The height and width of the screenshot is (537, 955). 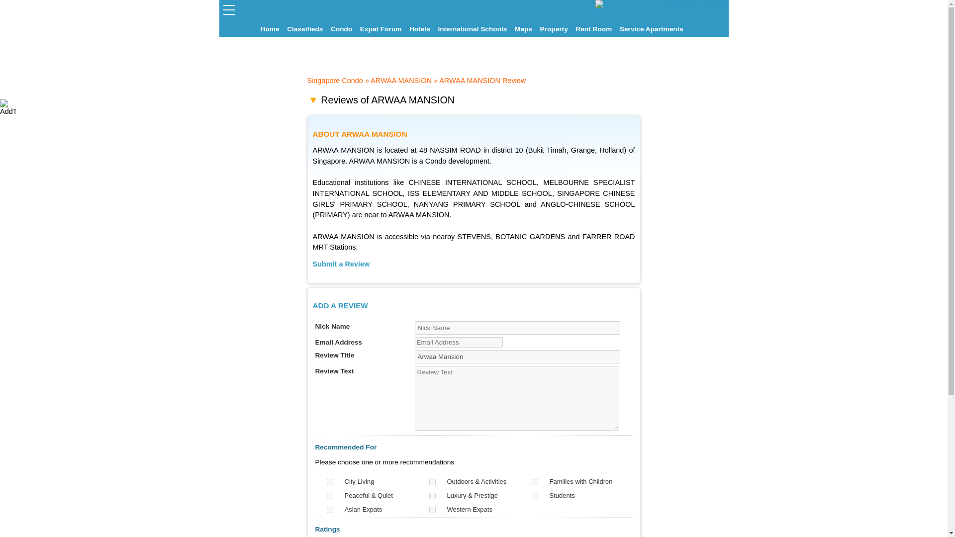 What do you see at coordinates (306, 29) in the screenshot?
I see `Classifieds` at bounding box center [306, 29].